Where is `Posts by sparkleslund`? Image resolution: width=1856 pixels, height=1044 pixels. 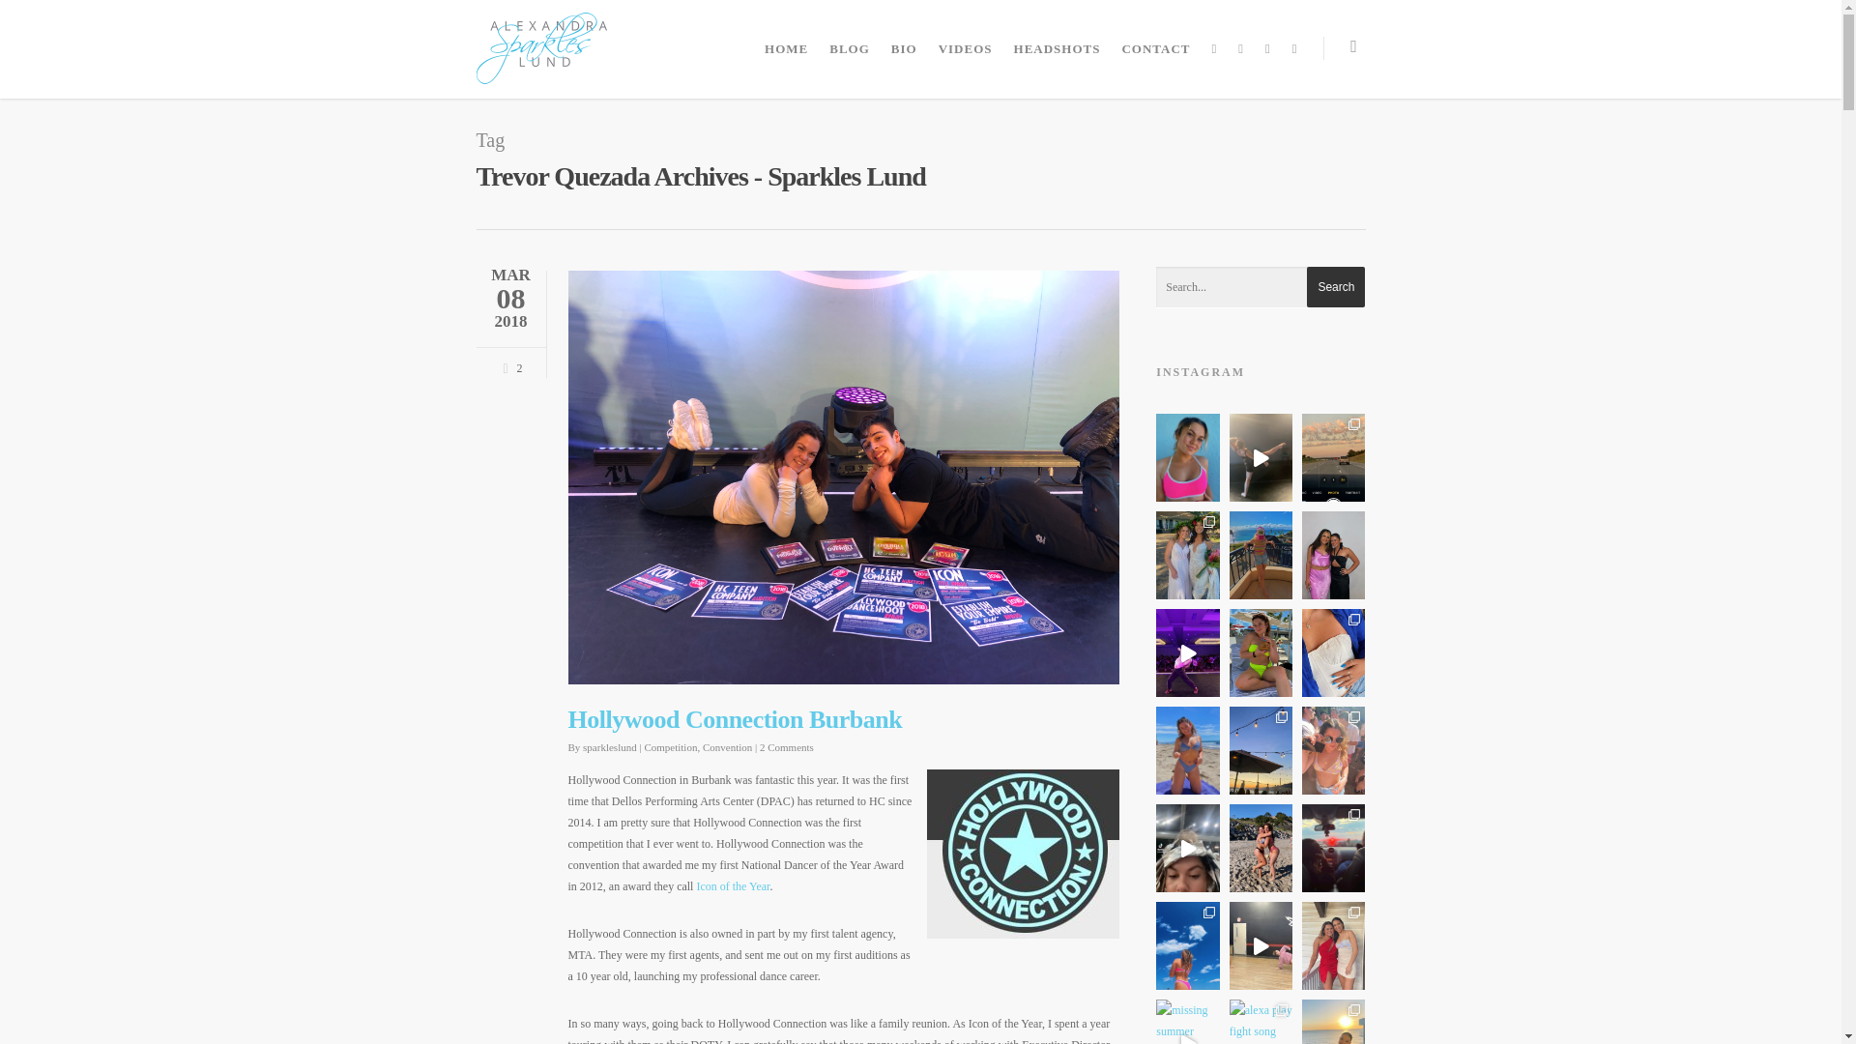
Posts by sparkleslund is located at coordinates (609, 746).